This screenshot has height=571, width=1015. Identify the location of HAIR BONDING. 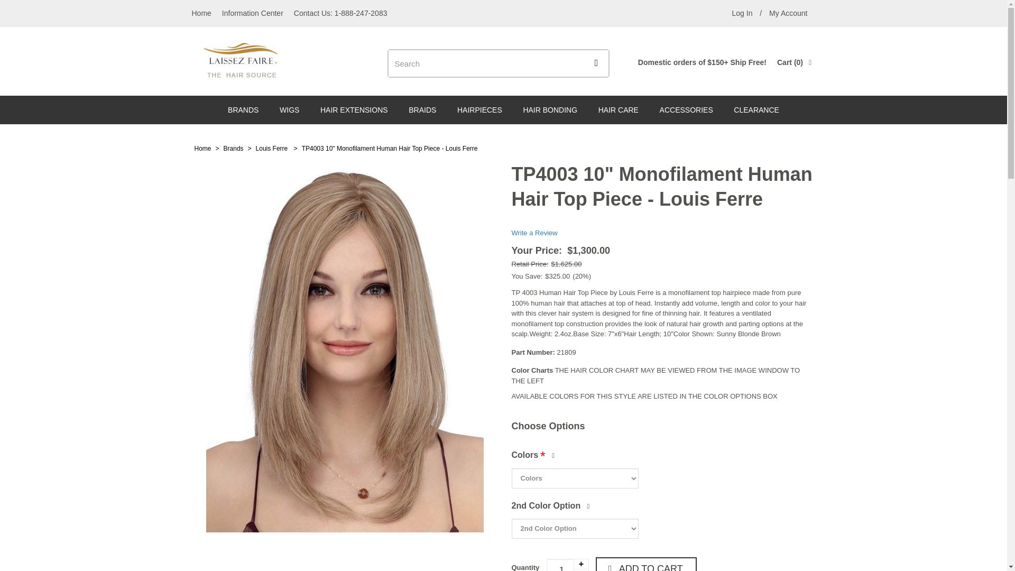
(550, 110).